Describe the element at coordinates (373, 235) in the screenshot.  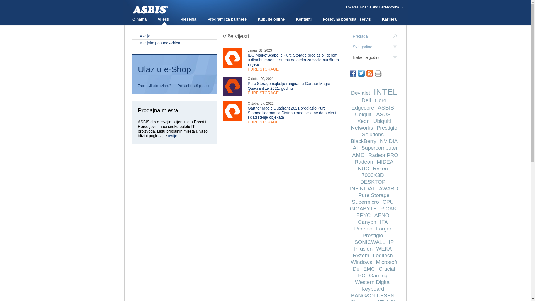
I see `Prestigio` at that location.